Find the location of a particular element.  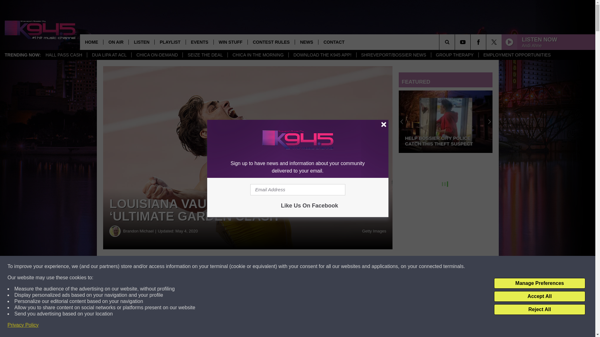

HOME is located at coordinates (91, 42).